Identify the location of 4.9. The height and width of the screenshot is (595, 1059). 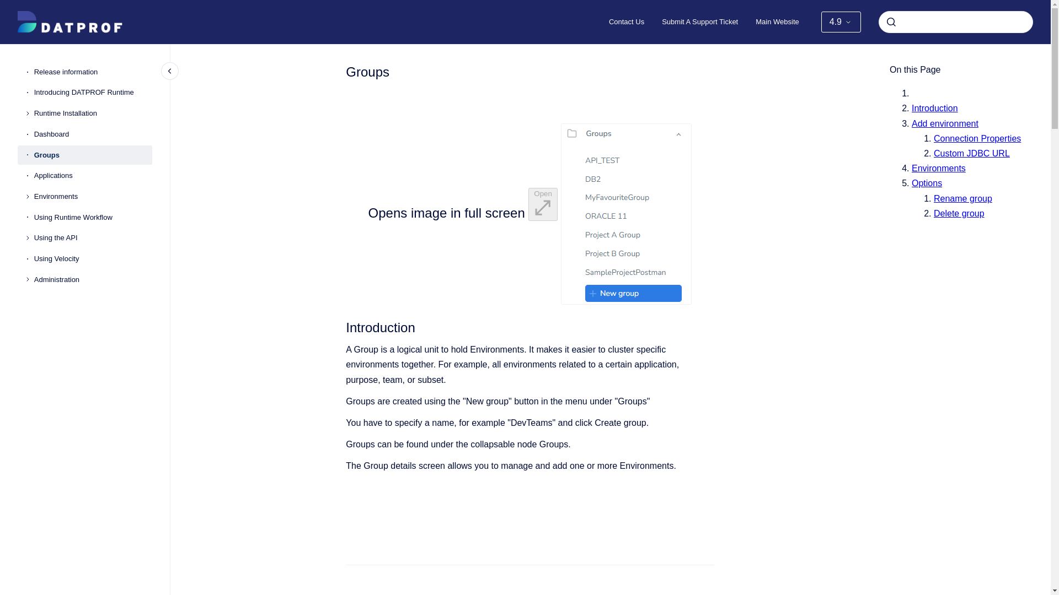
(841, 22).